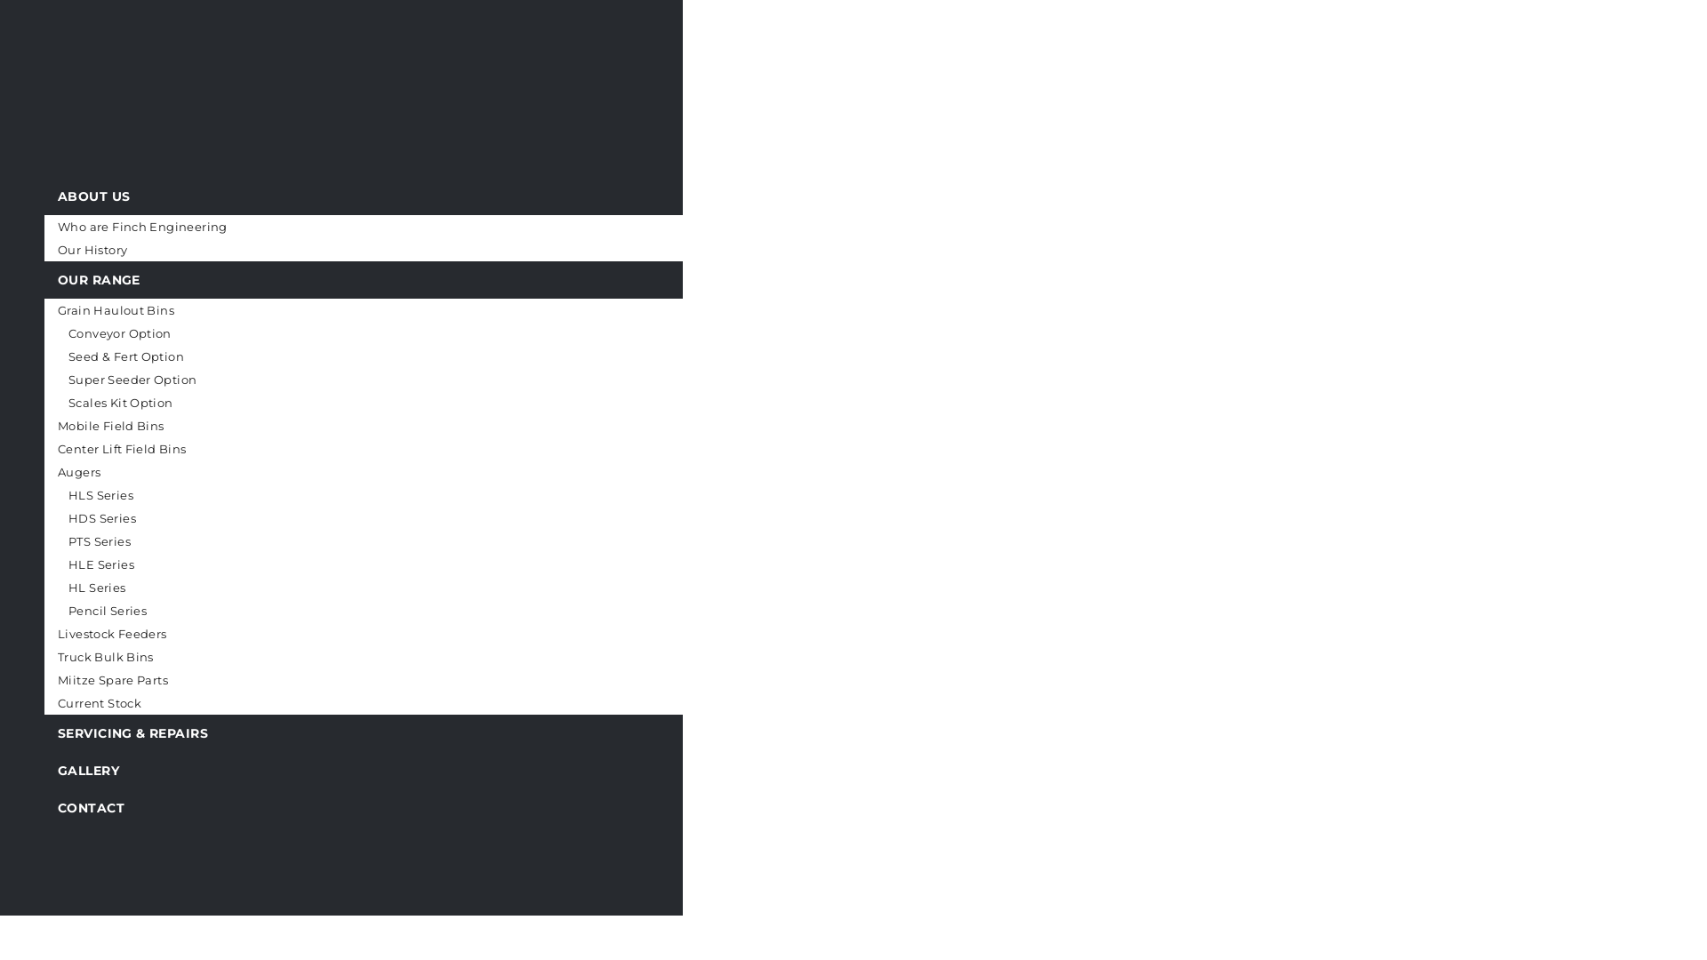 Image resolution: width=1707 pixels, height=960 pixels. Describe the element at coordinates (397, 564) in the screenshot. I see `HLE Series` at that location.